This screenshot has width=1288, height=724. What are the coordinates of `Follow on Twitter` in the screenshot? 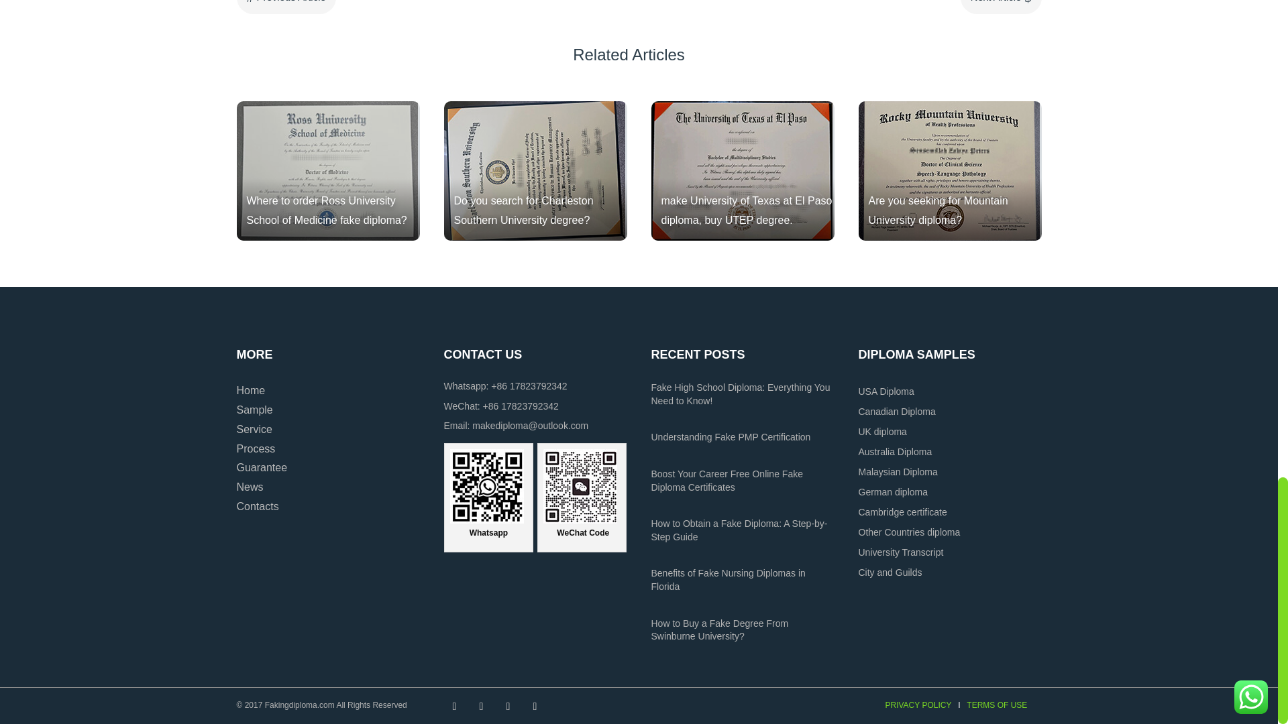 It's located at (482, 707).